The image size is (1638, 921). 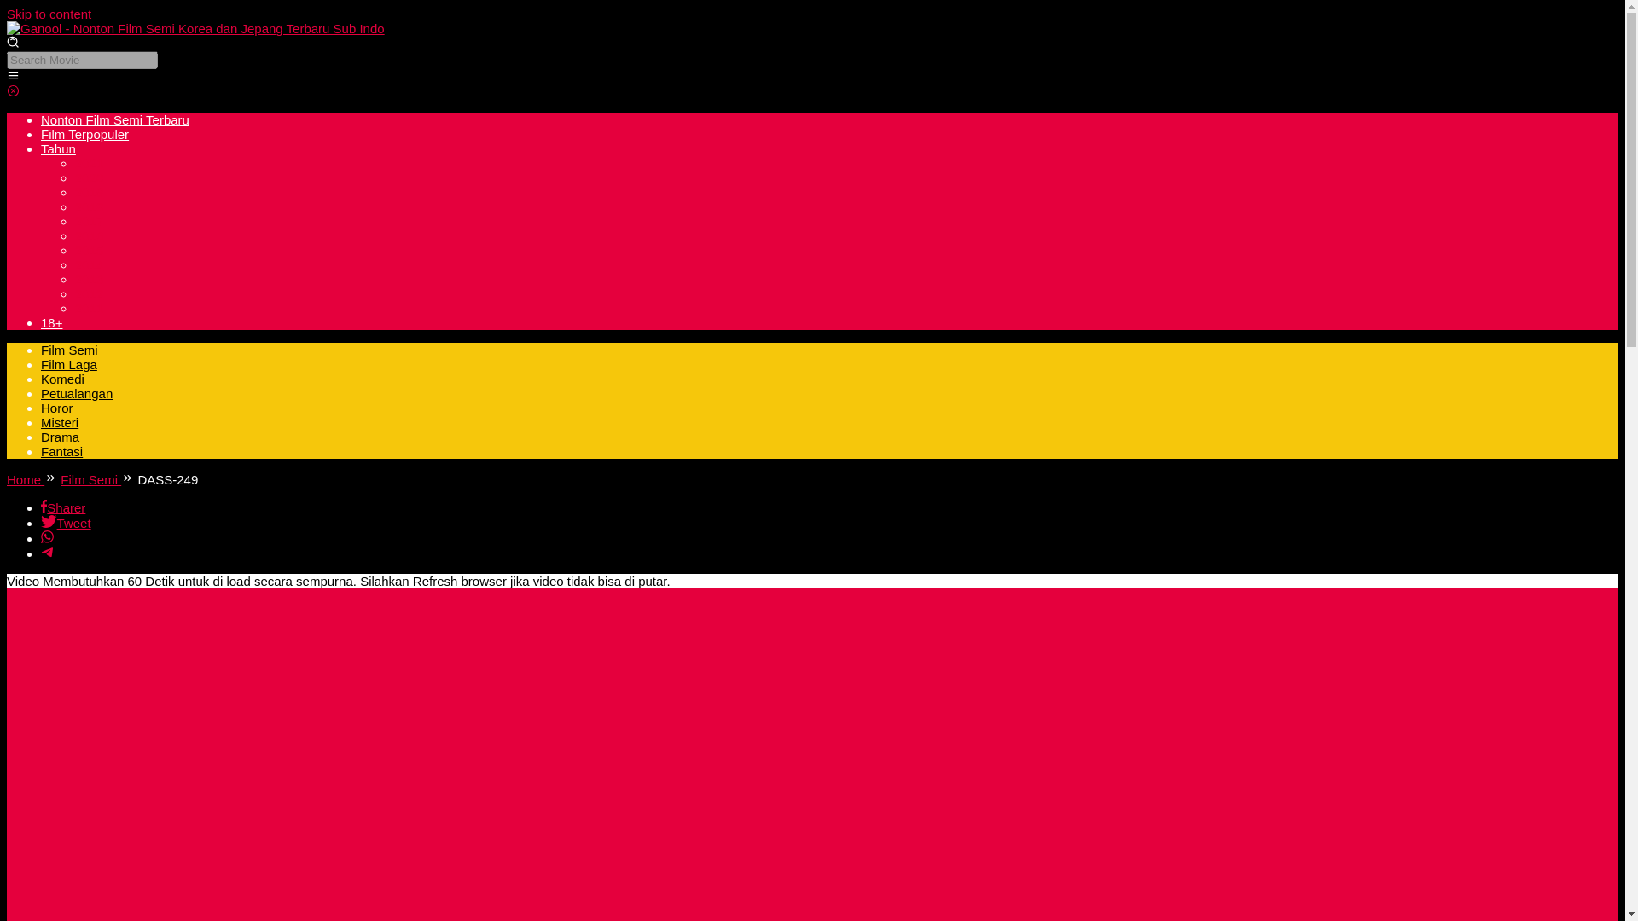 I want to click on Nonton Film Semi Terbaru, so click(x=115, y=119).